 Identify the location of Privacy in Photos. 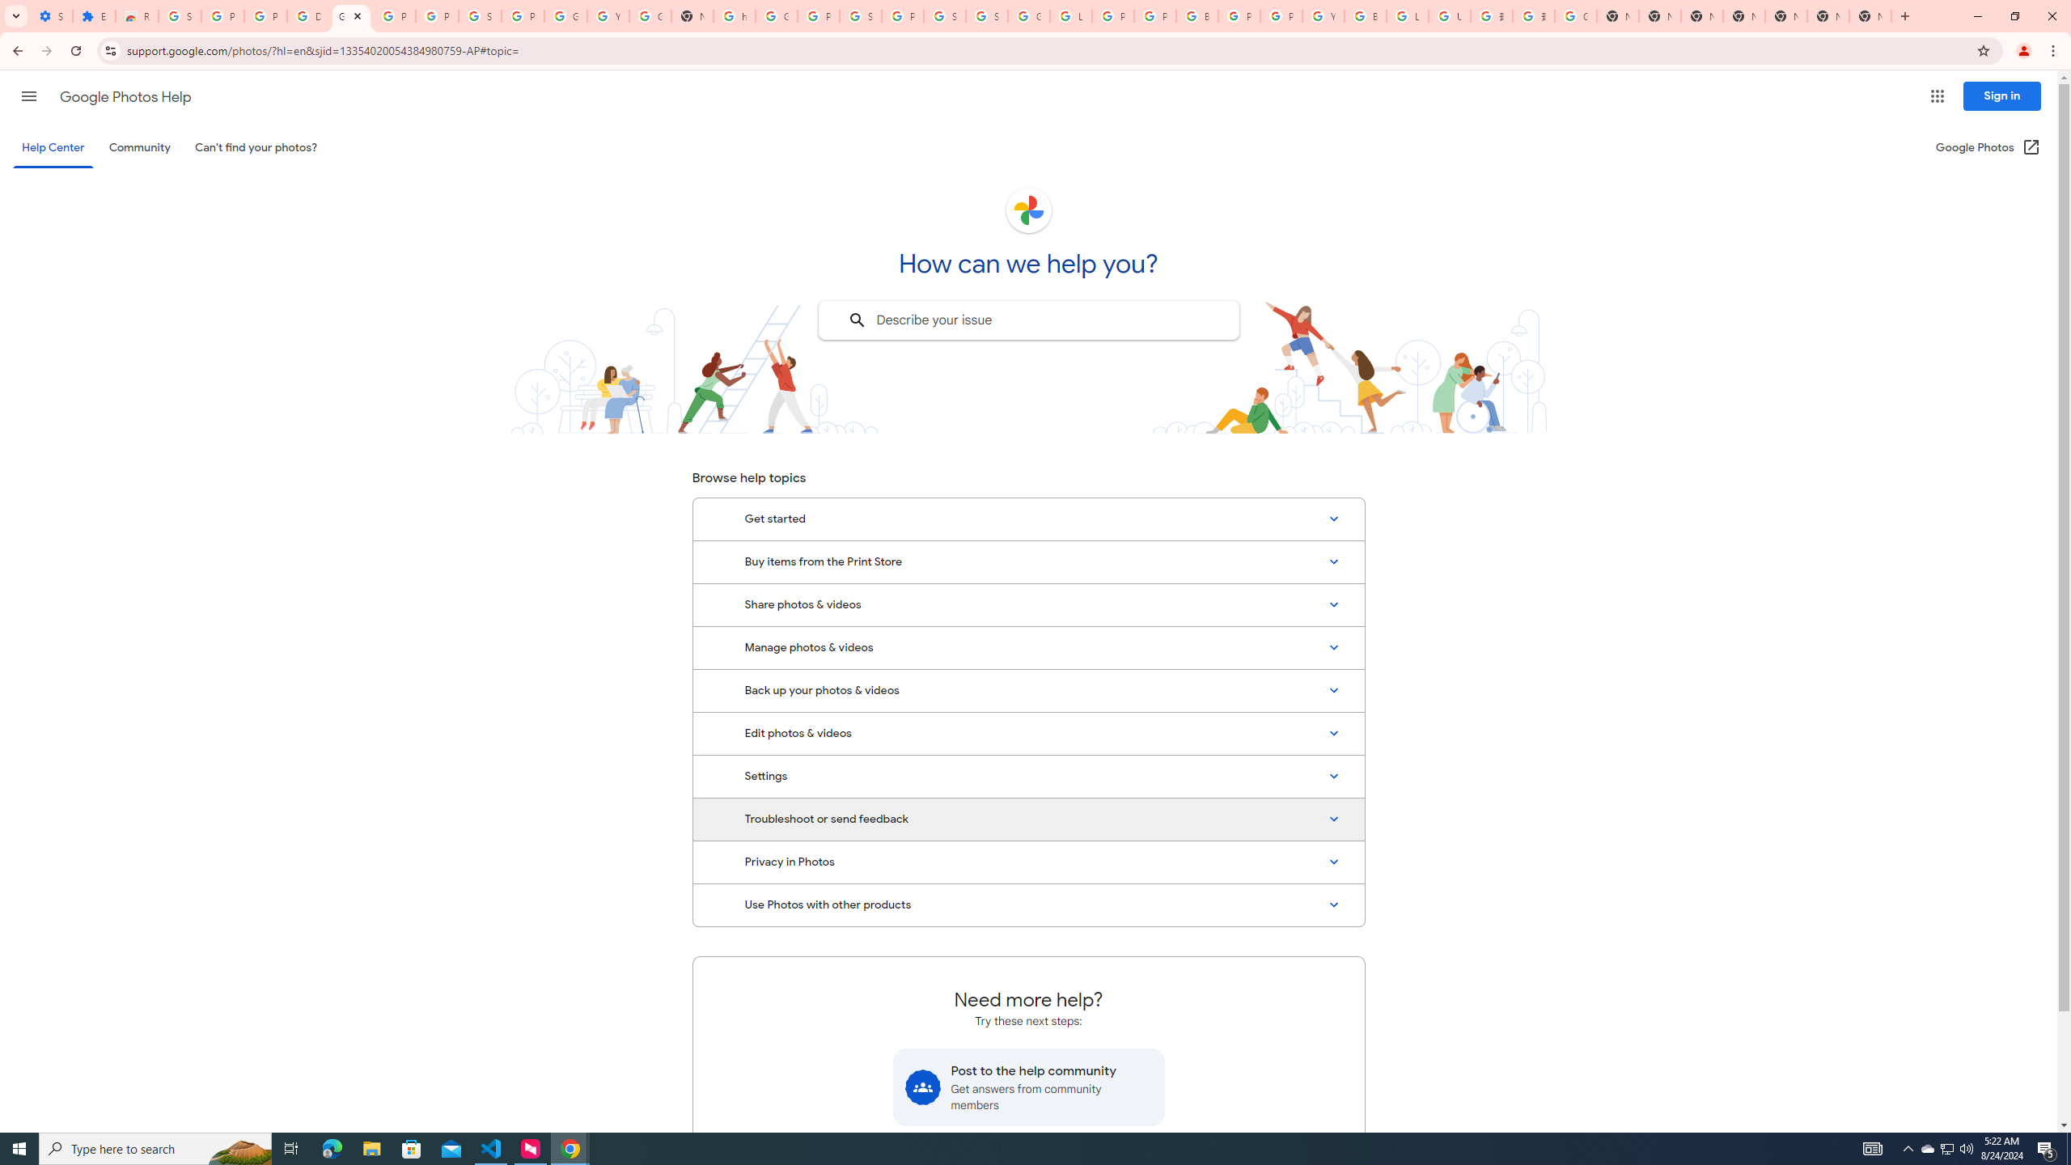
(1028, 862).